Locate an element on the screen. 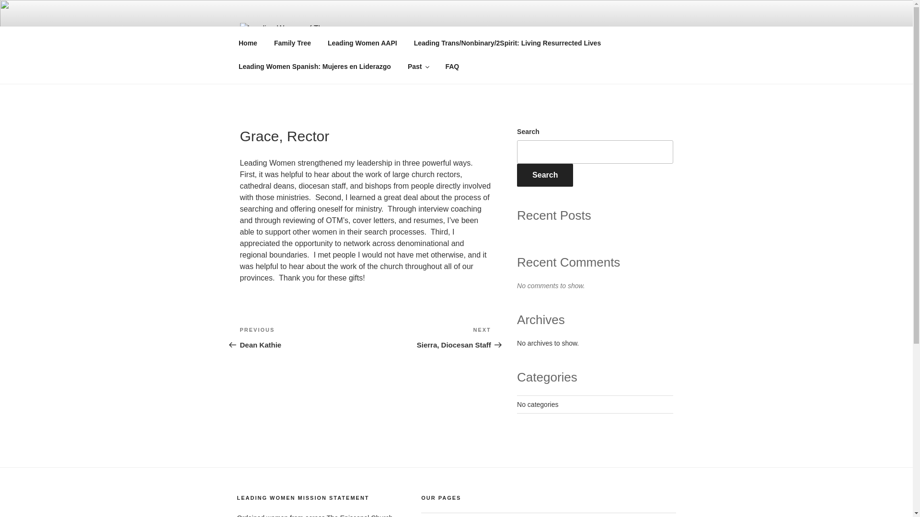  Leading Women Spanish: Mujeres en Liderazgo is located at coordinates (314, 67).